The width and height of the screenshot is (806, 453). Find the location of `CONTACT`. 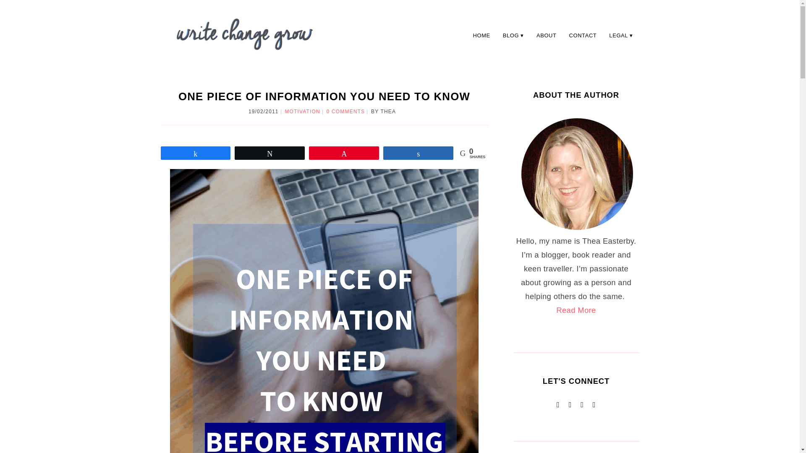

CONTACT is located at coordinates (583, 35).